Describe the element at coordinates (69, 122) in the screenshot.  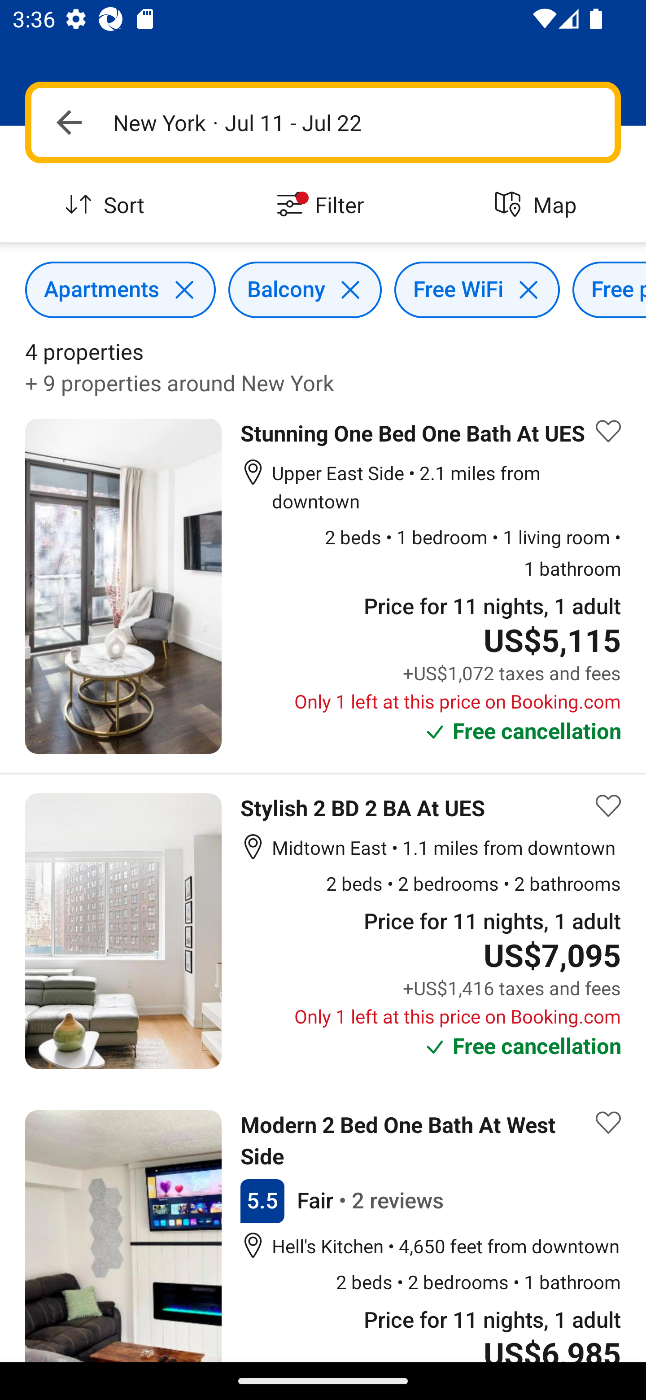
I see `Navigate up` at that location.